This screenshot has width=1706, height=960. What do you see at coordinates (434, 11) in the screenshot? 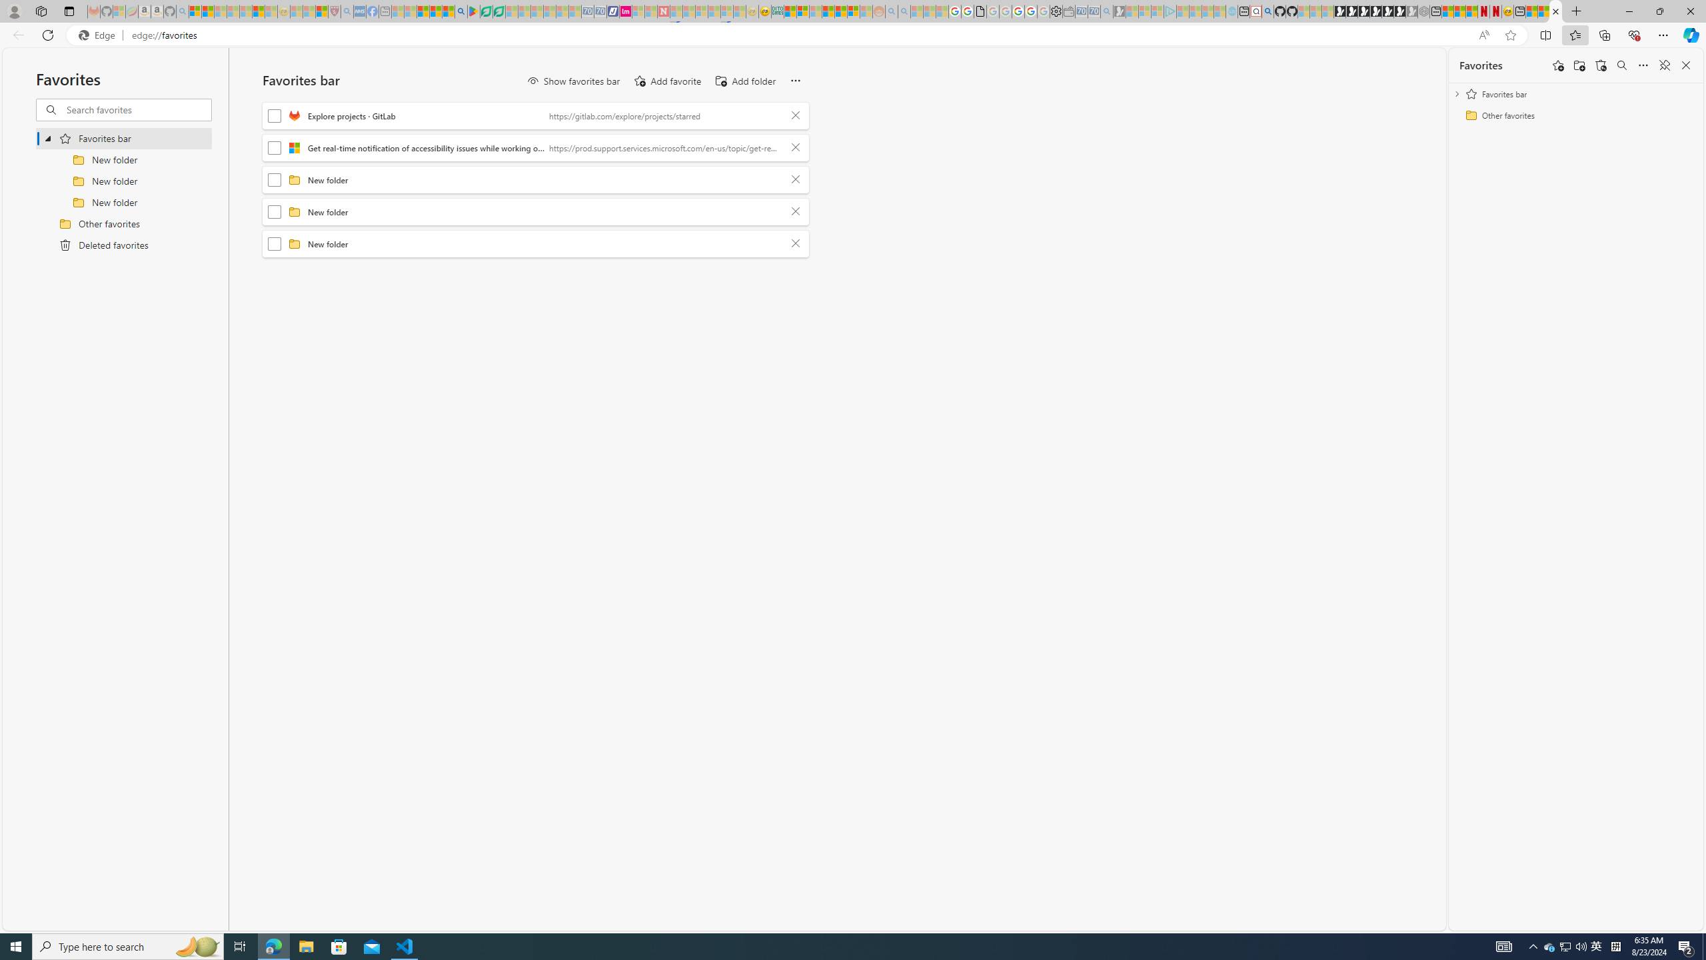
I see `Pets - MSN` at bounding box center [434, 11].